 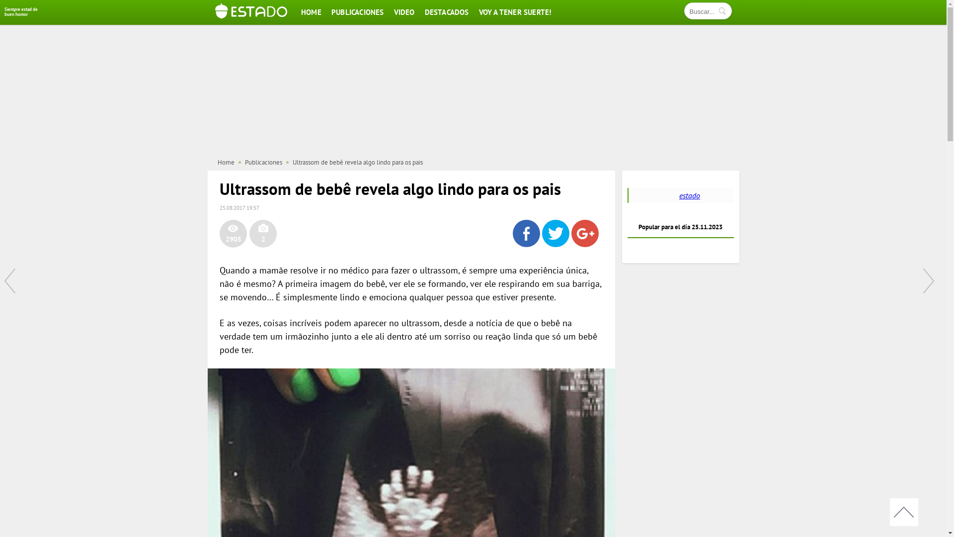 What do you see at coordinates (515, 12) in the screenshot?
I see `VOY A TENER SUERTE!` at bounding box center [515, 12].